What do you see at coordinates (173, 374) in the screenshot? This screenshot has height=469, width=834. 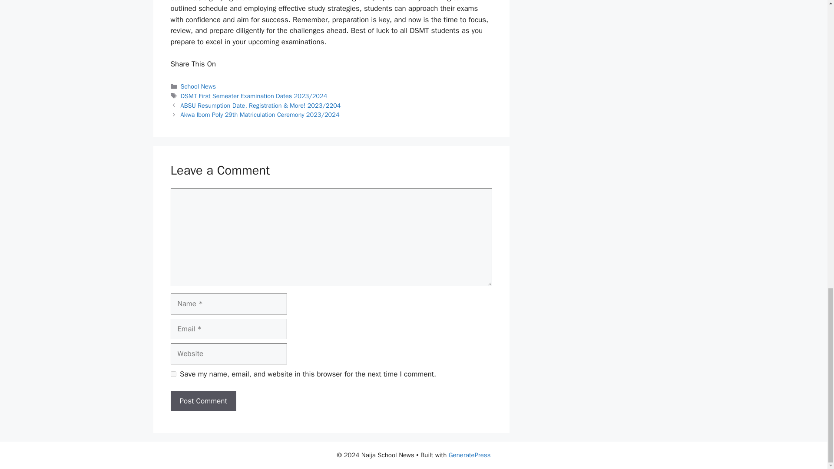 I see `yes` at bounding box center [173, 374].